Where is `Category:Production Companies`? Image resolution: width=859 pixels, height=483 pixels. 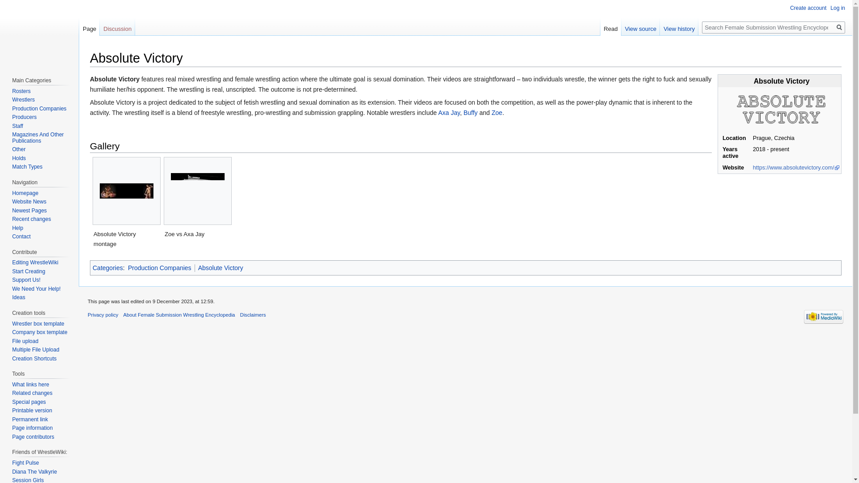
Category:Production Companies is located at coordinates (160, 267).